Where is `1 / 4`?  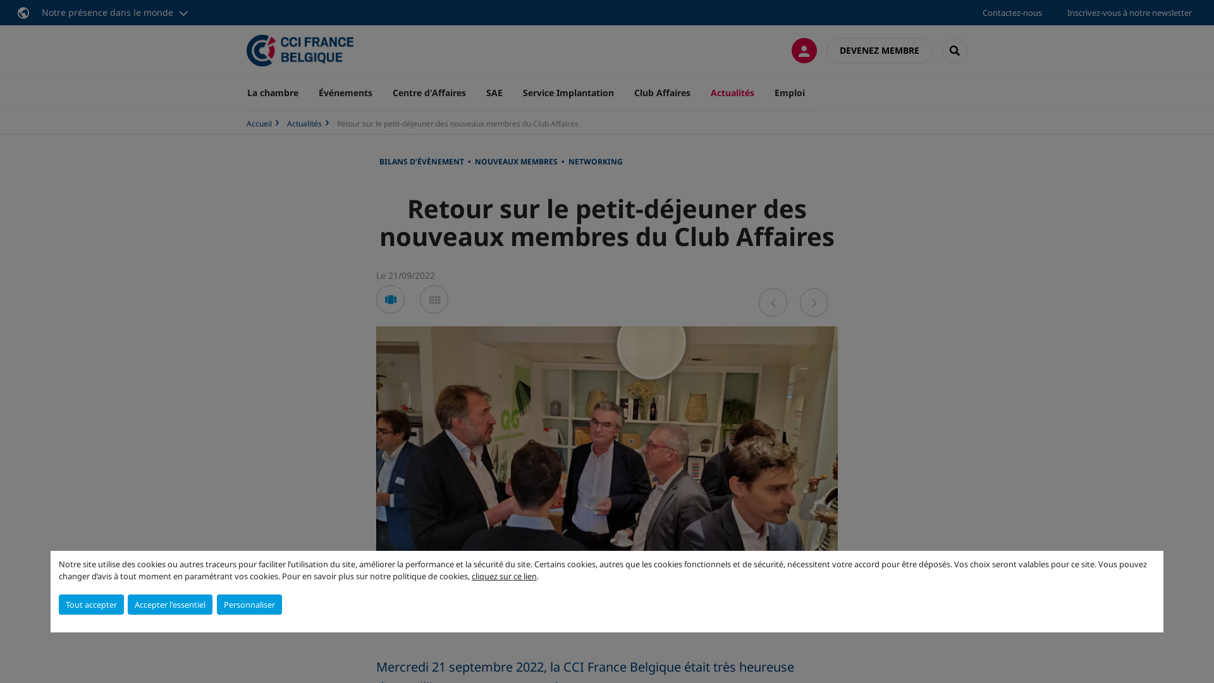
1 / 4 is located at coordinates (607, 620).